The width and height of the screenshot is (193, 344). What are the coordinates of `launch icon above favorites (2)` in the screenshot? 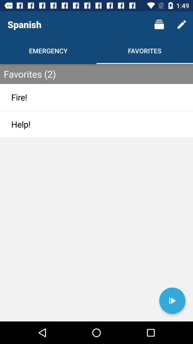 It's located at (182, 24).